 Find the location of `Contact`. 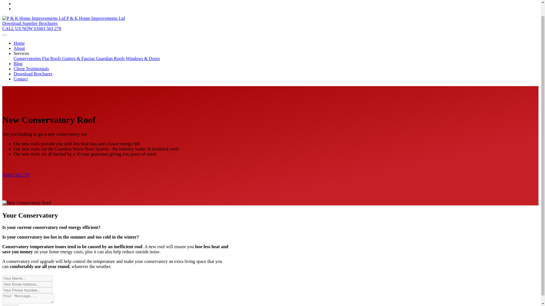

Contact is located at coordinates (20, 79).